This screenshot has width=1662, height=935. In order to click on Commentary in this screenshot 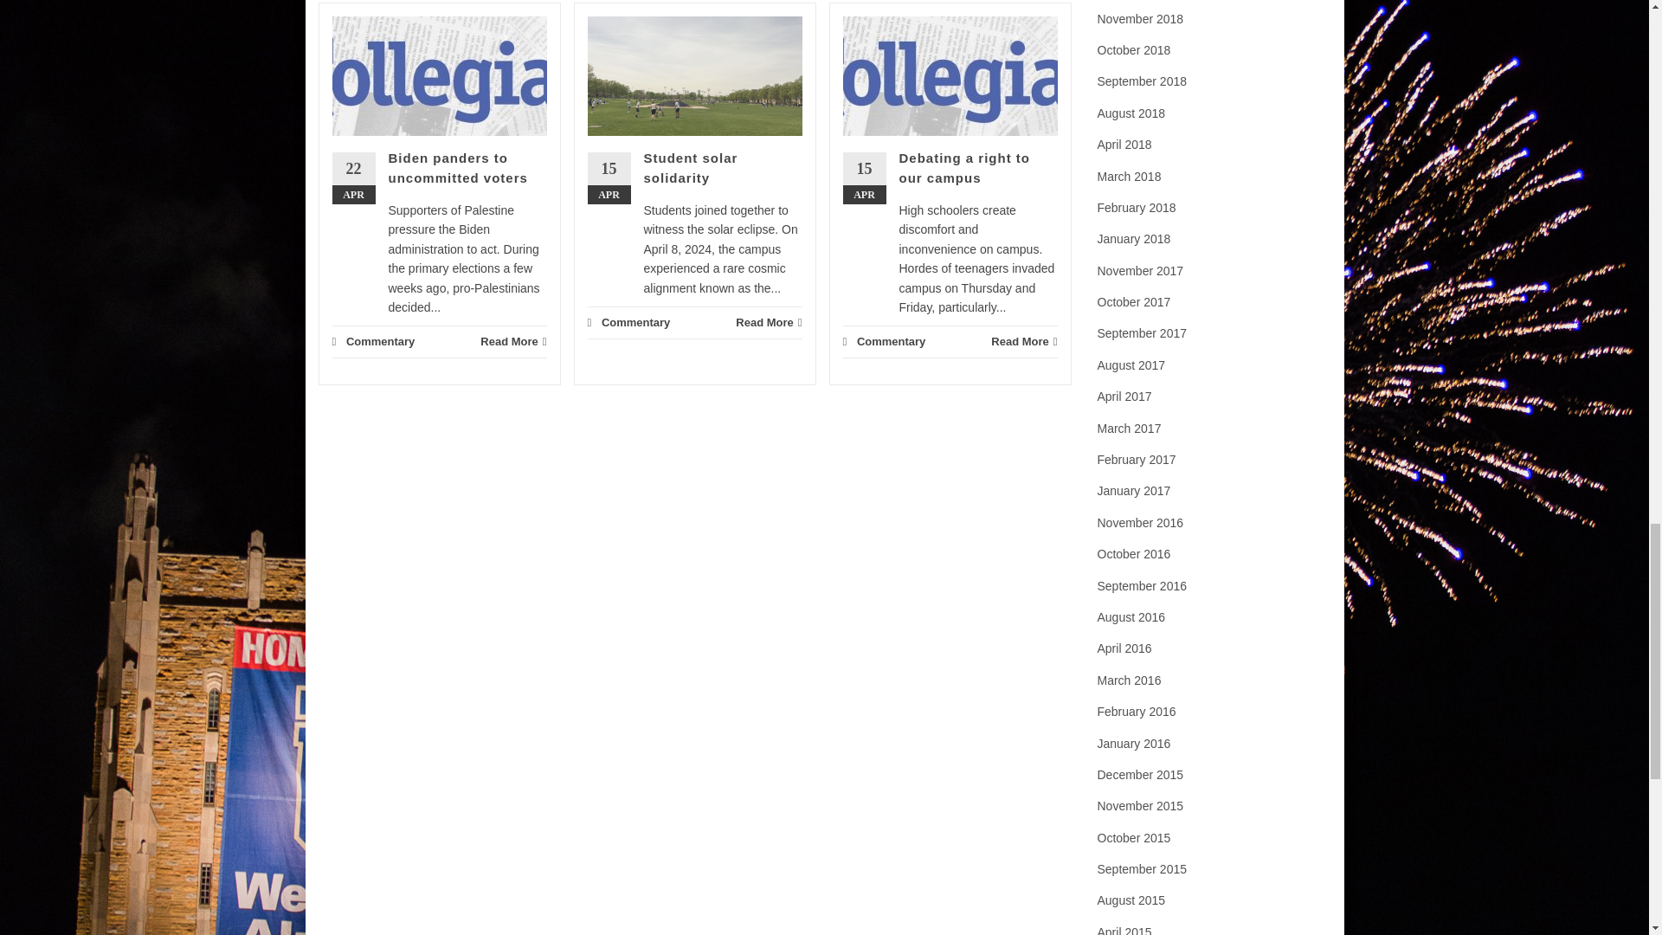, I will do `click(379, 341)`.